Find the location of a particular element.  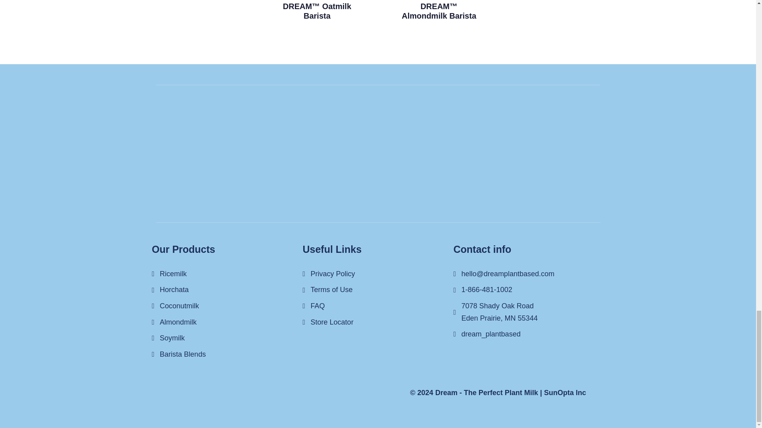

Coconutmilk is located at coordinates (227, 274).